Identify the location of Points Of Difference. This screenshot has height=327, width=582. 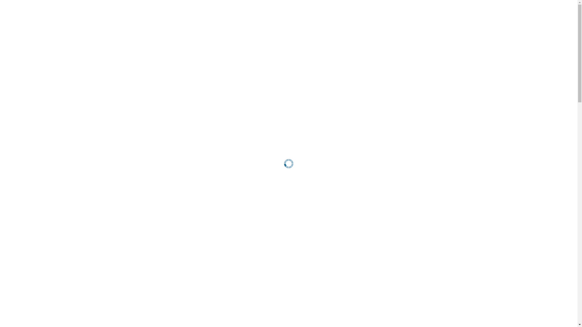
(47, 60).